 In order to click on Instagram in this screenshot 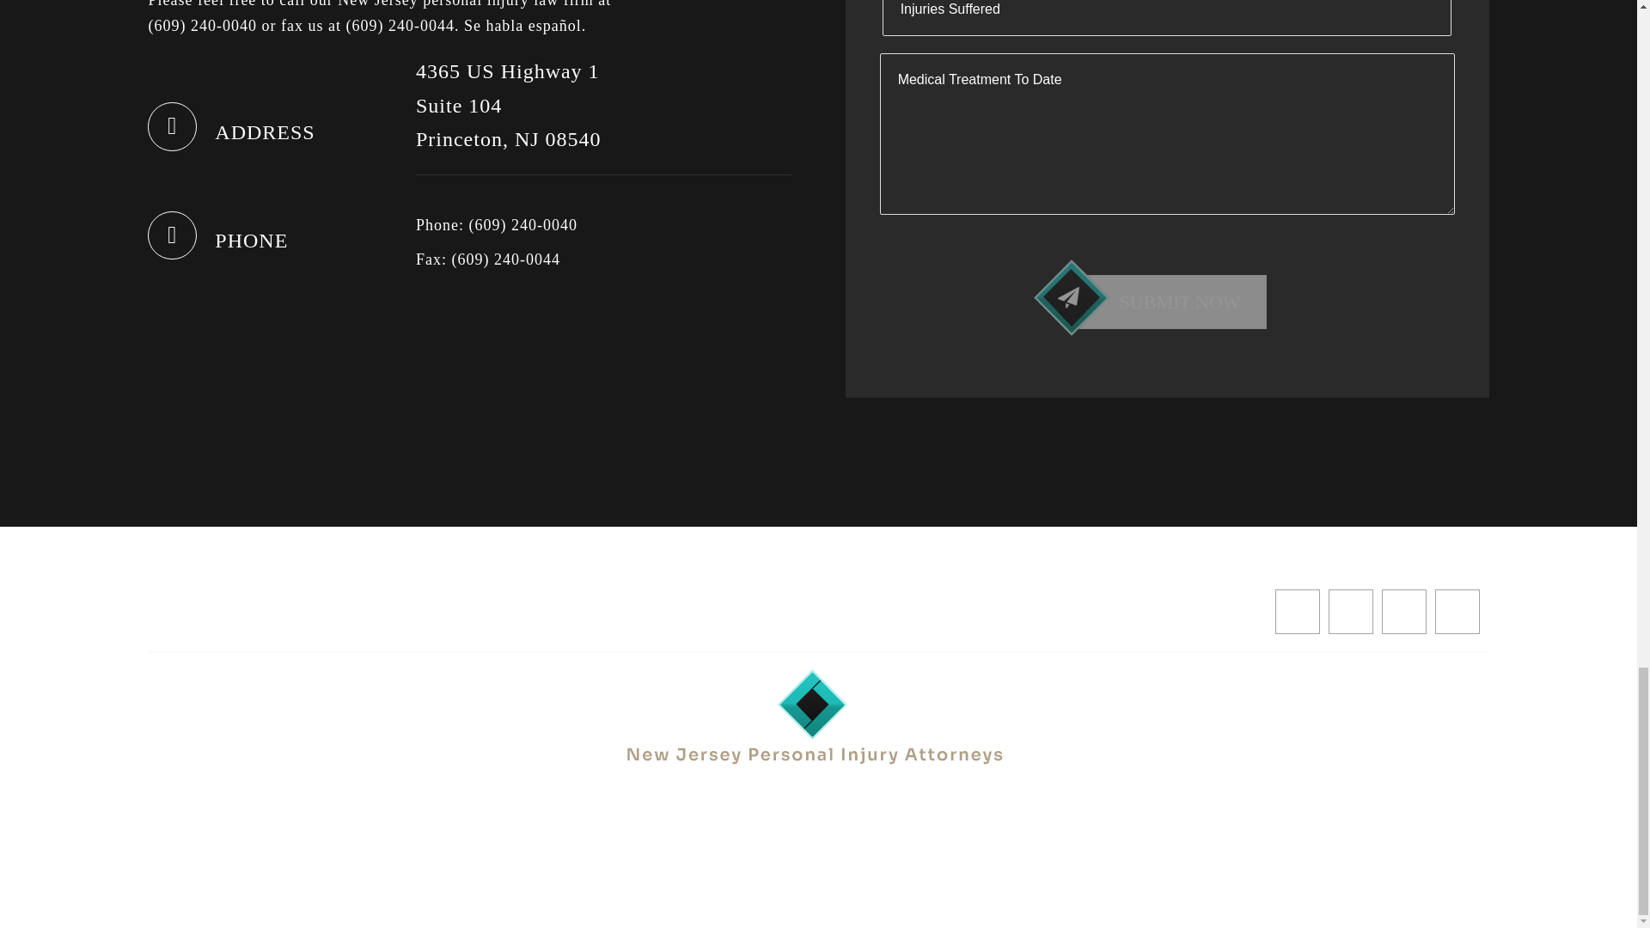, I will do `click(1350, 611)`.